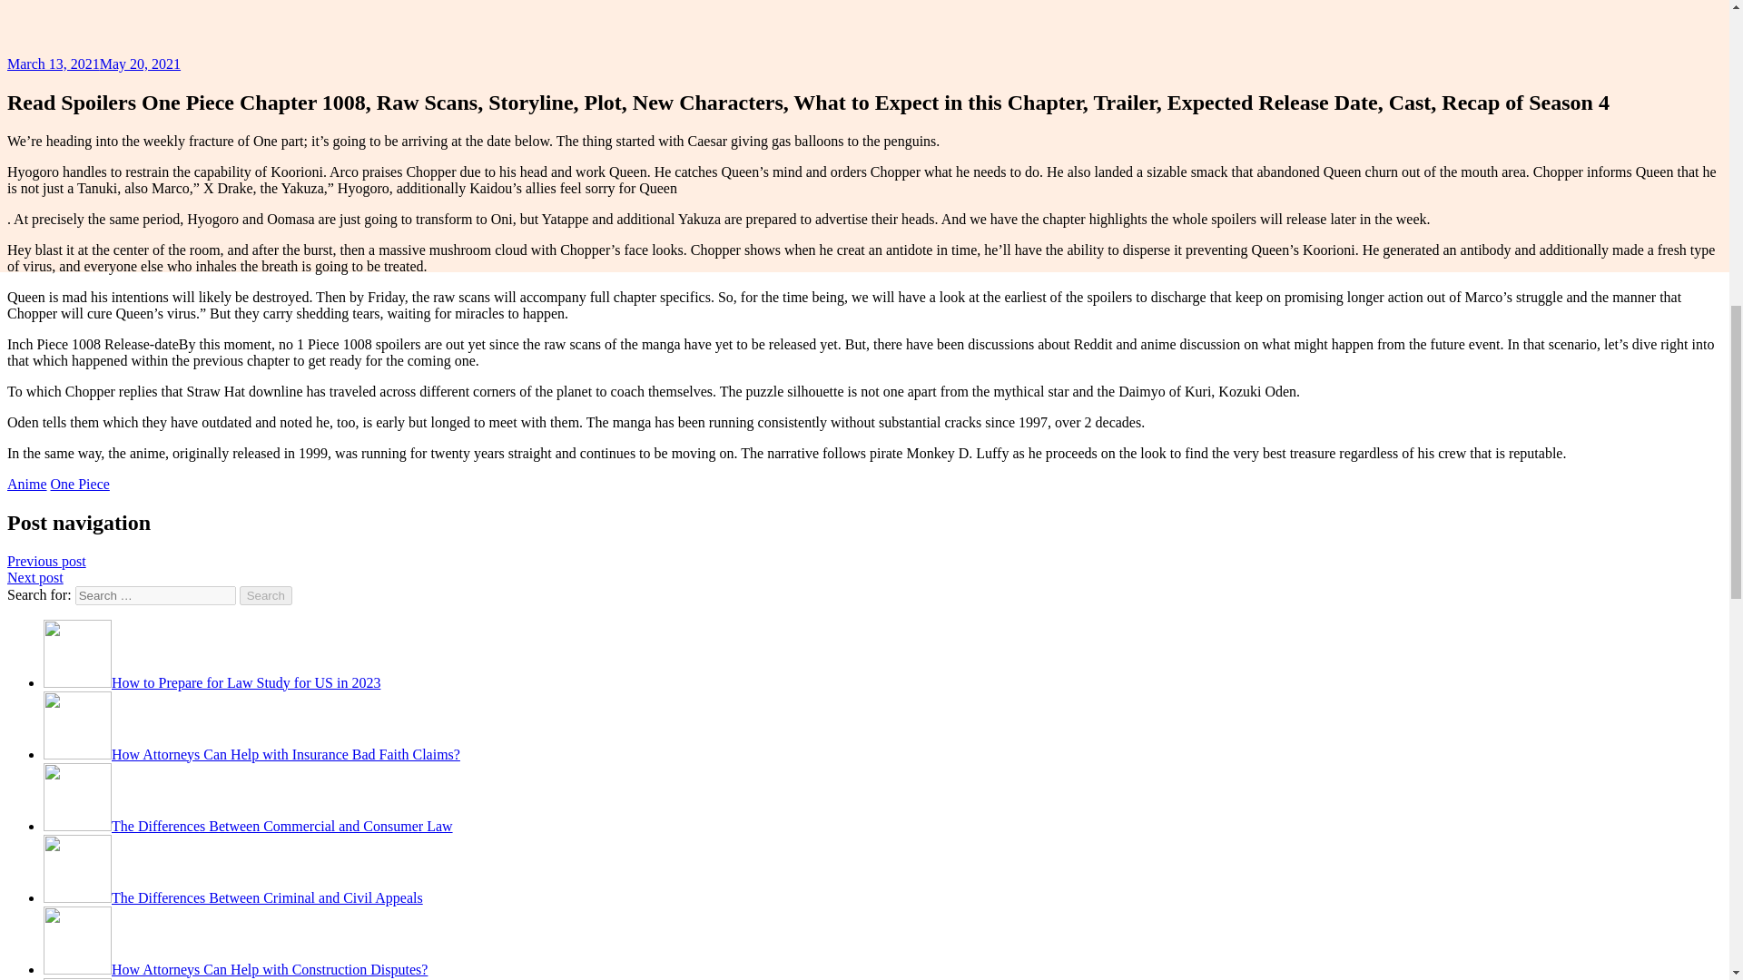  I want to click on One Piece, so click(80, 484).